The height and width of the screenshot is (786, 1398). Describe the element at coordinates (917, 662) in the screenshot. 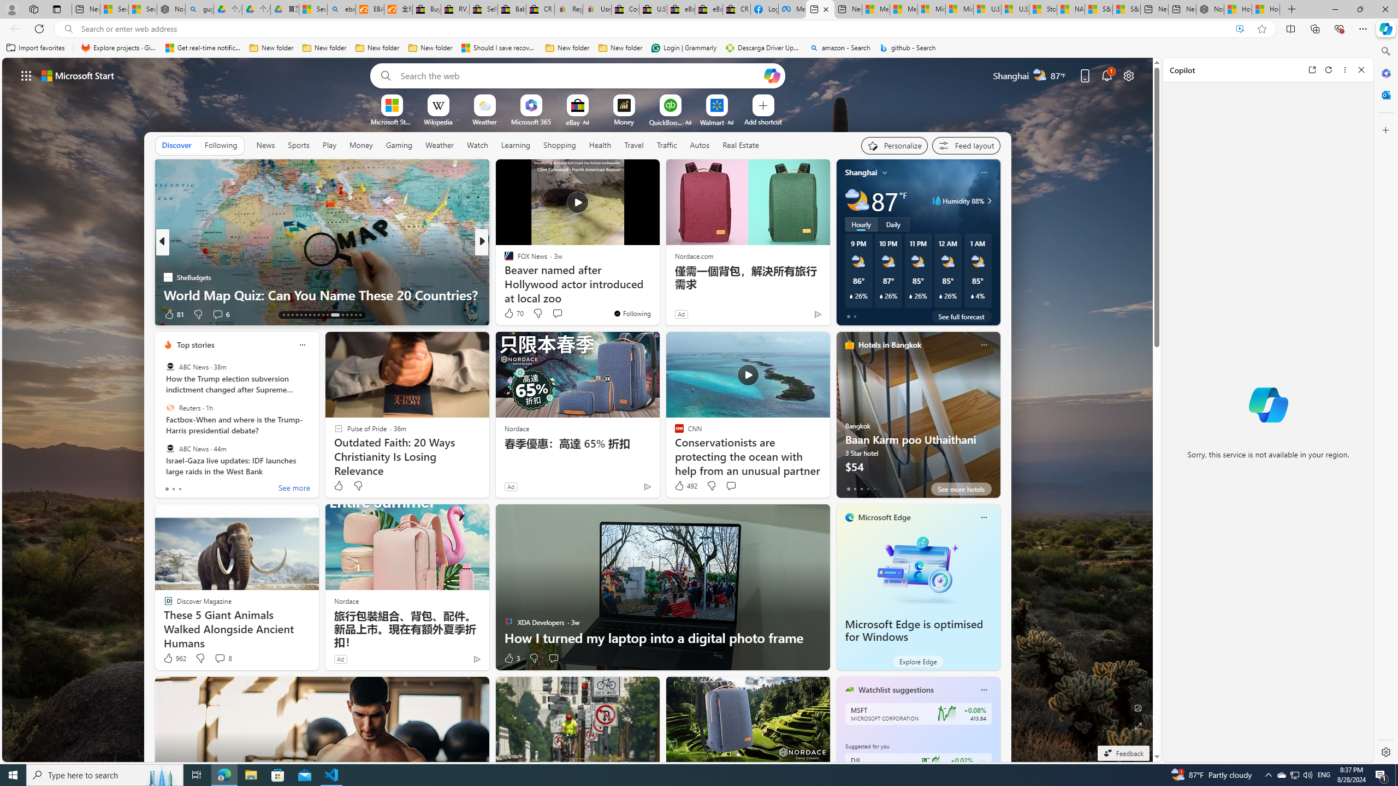

I see `Explore Edge` at that location.